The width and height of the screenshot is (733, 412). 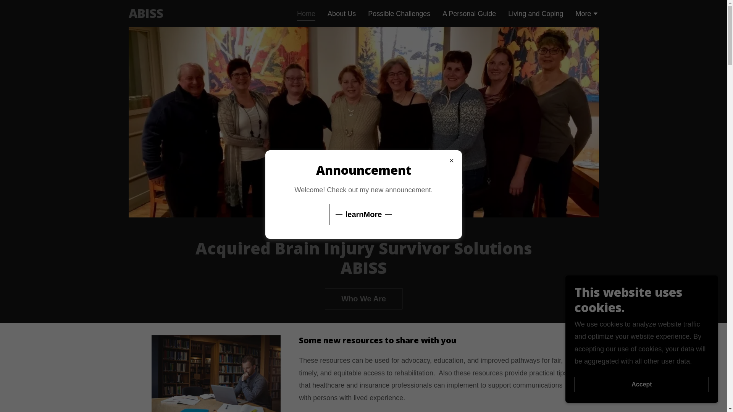 What do you see at coordinates (399, 13) in the screenshot?
I see `Possible Challenges` at bounding box center [399, 13].